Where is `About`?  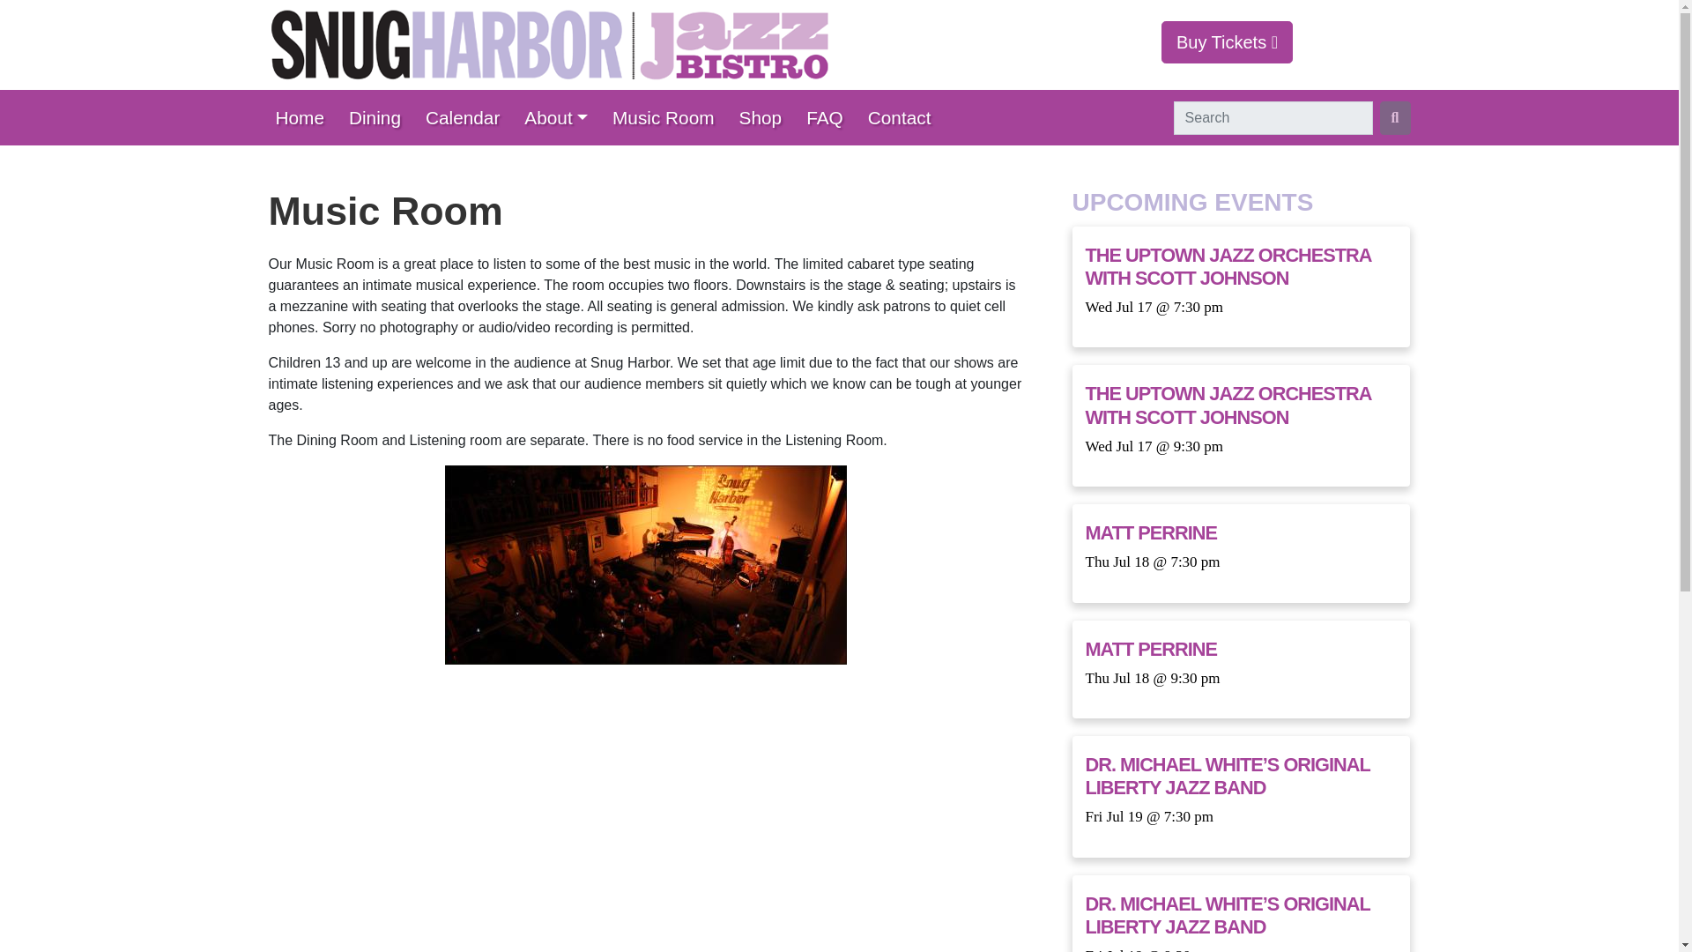
About is located at coordinates (561, 117).